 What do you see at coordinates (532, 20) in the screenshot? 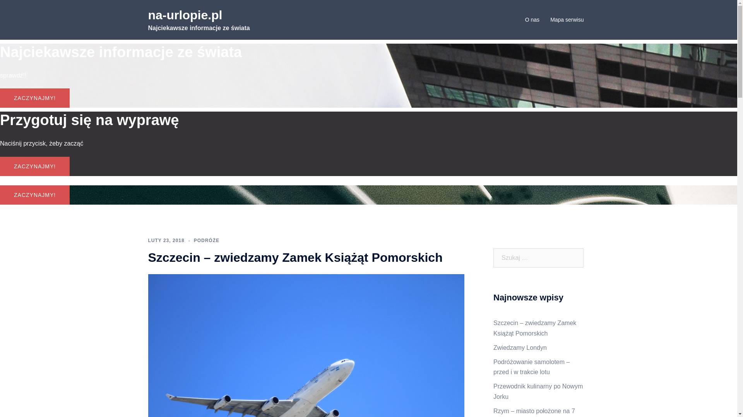
I see `O nas` at bounding box center [532, 20].